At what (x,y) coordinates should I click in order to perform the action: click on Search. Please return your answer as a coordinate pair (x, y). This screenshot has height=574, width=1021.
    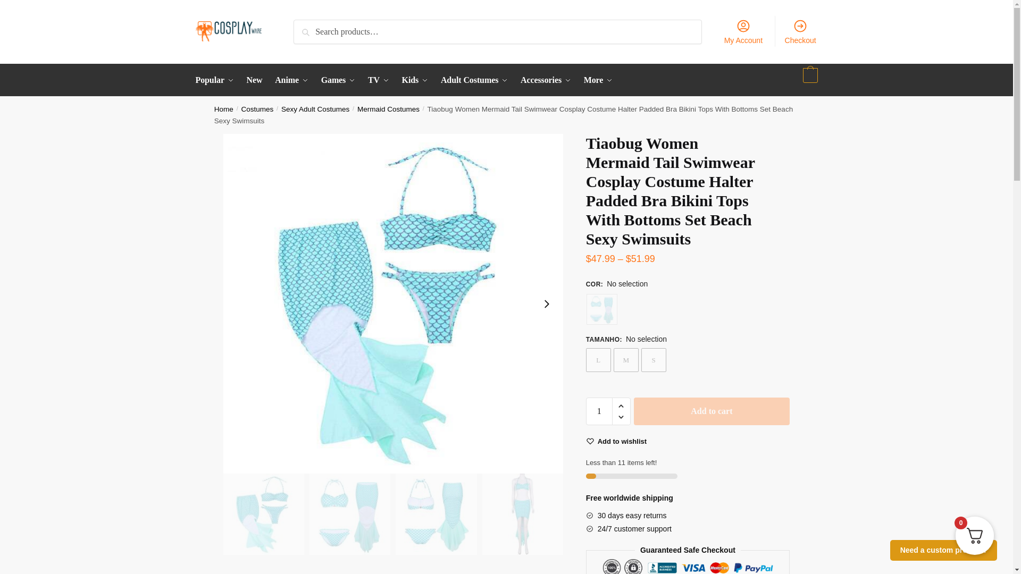
    Looking at the image, I should click on (311, 29).